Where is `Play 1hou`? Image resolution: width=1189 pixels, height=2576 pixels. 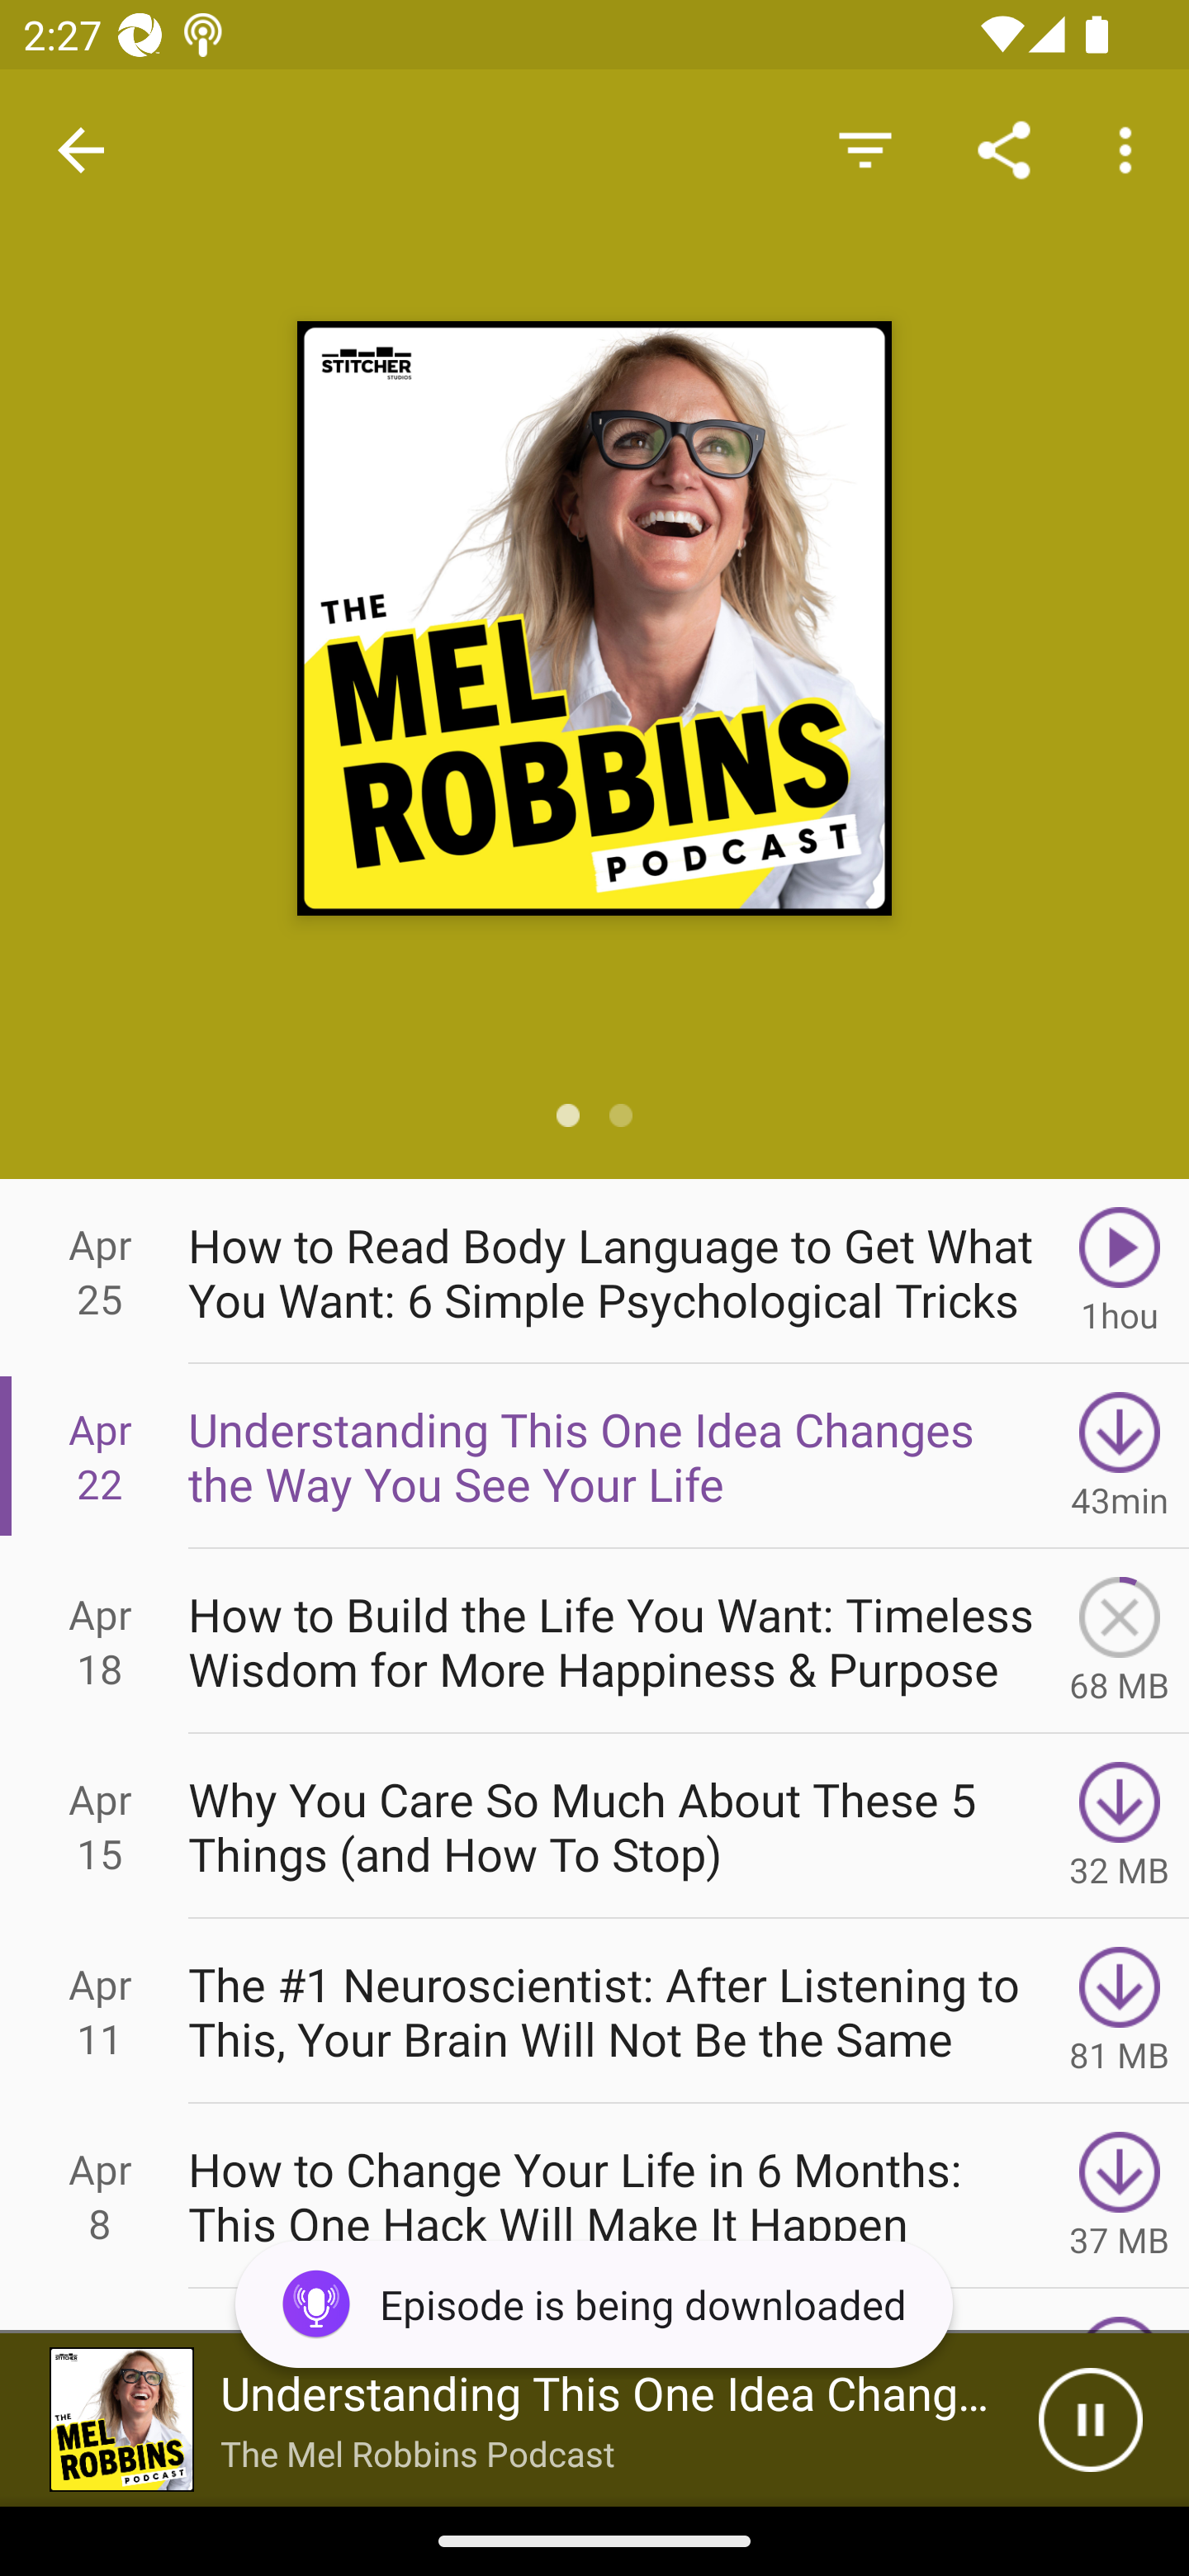 Play 1hou is located at coordinates (1120, 1271).